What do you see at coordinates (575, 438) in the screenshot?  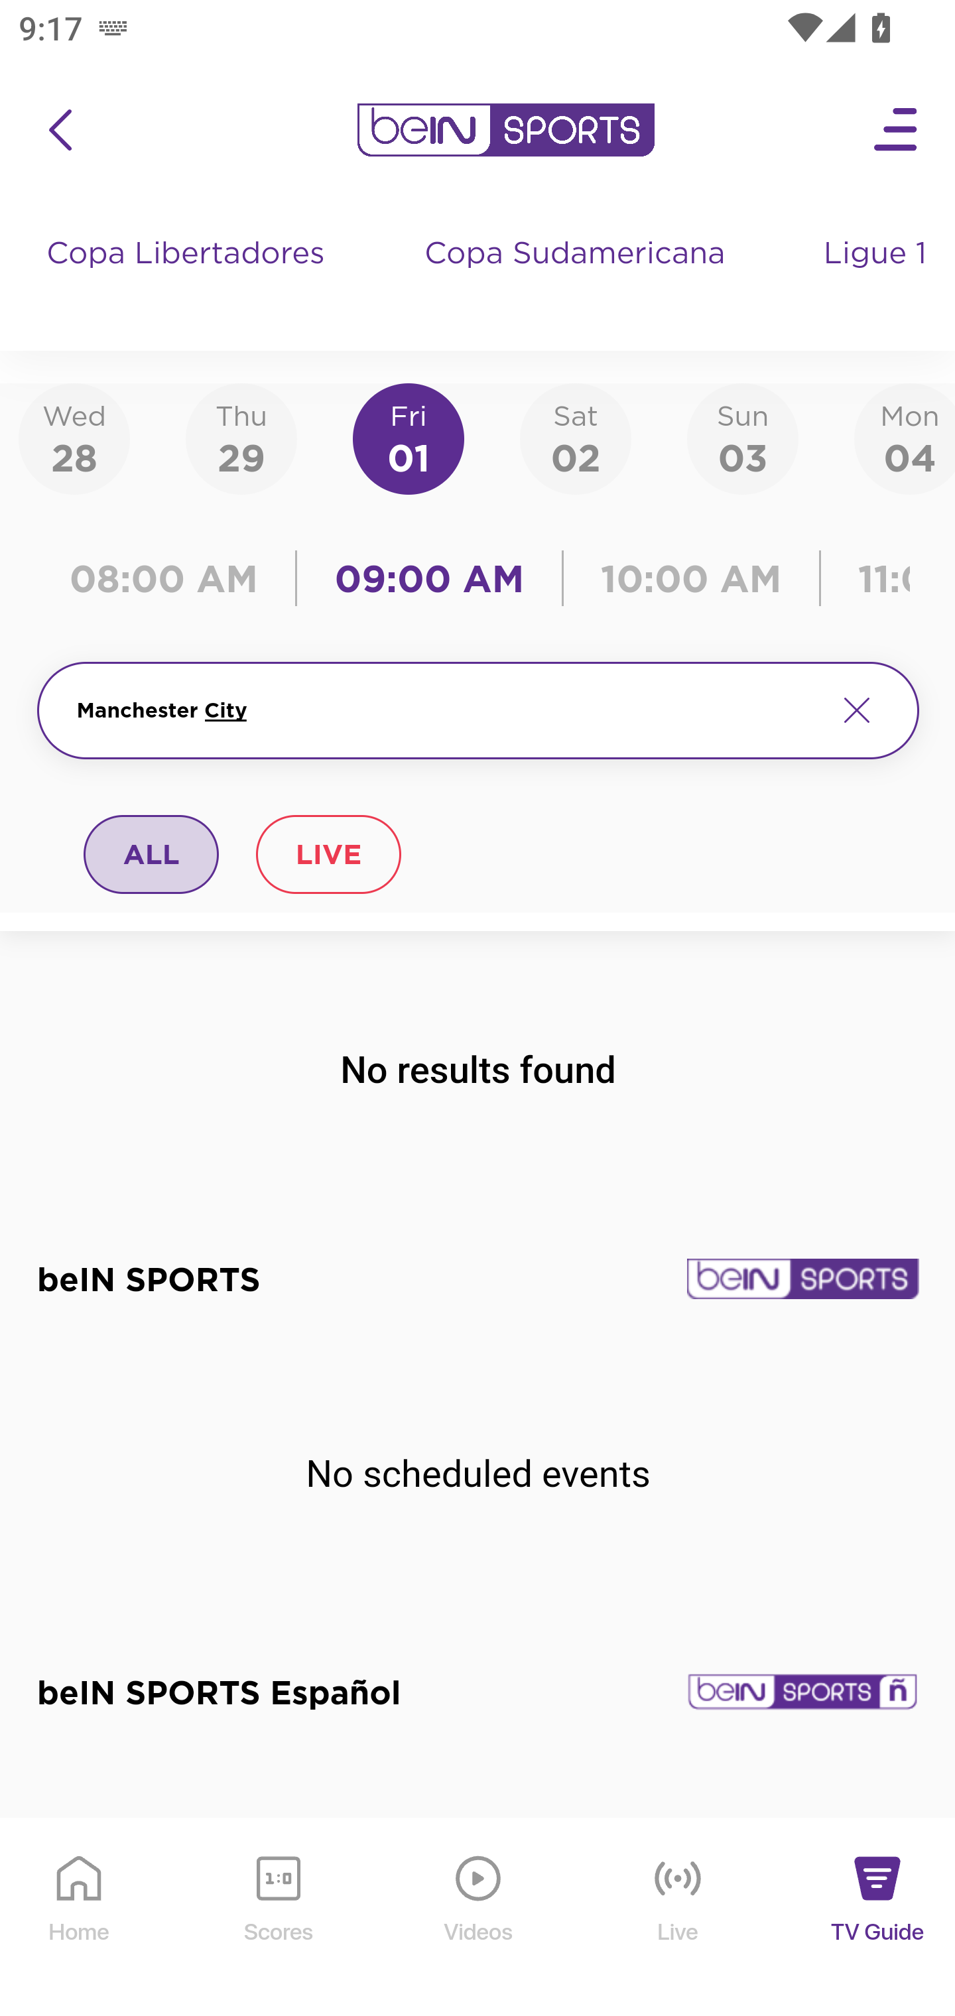 I see `Sat02` at bounding box center [575, 438].